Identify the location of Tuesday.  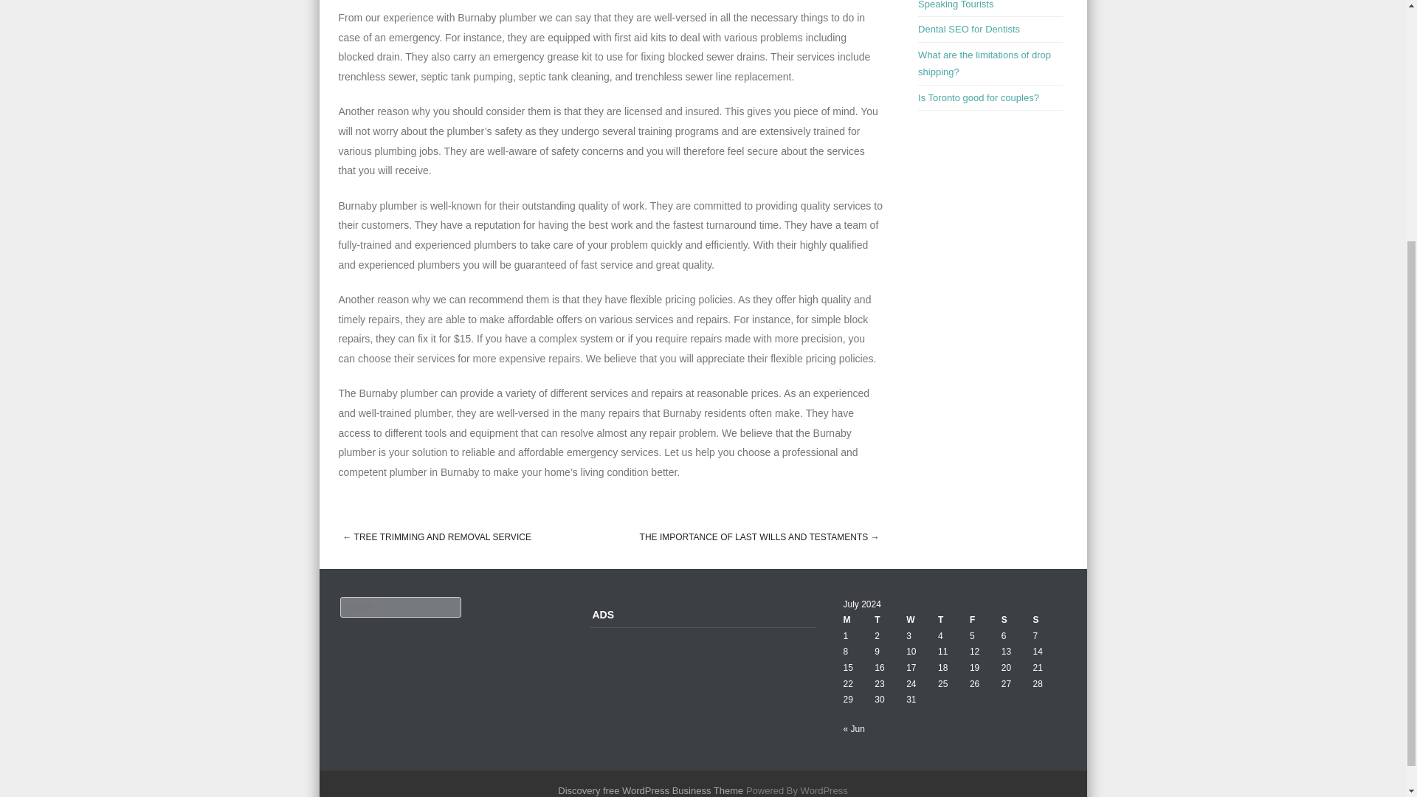
(890, 621).